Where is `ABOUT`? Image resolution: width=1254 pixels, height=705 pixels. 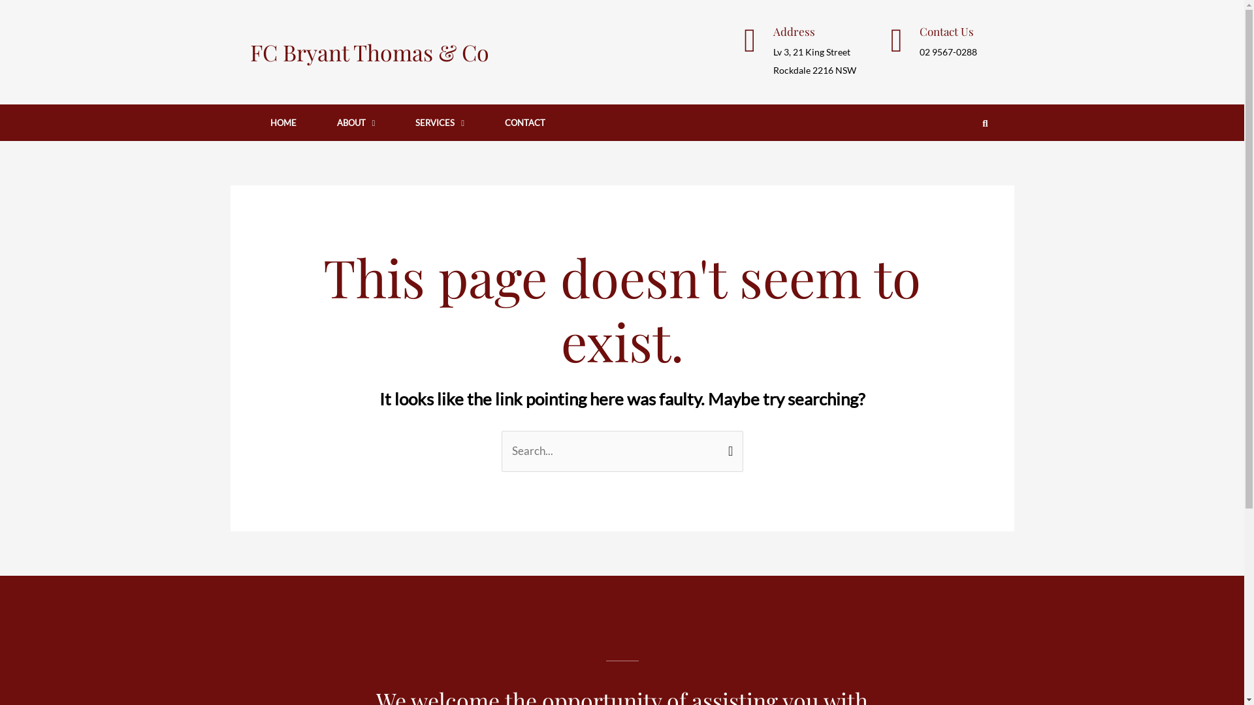
ABOUT is located at coordinates (355, 123).